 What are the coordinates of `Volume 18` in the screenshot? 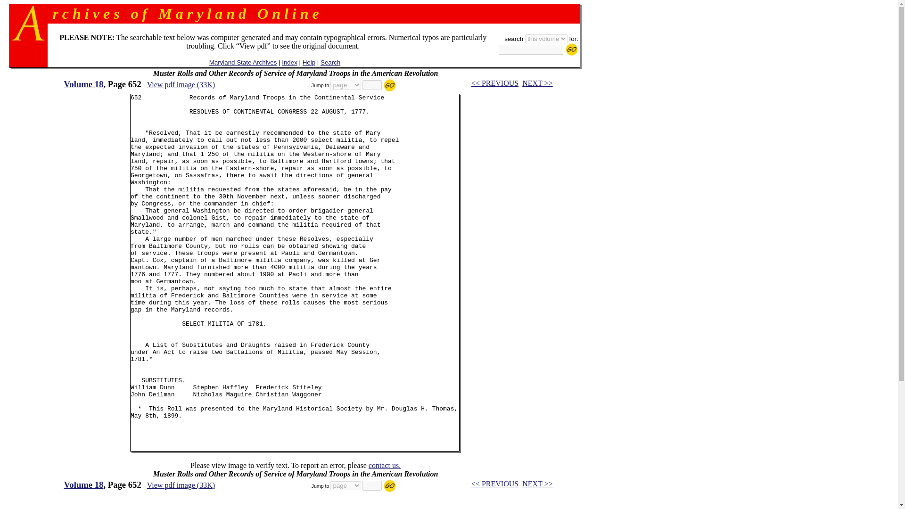 It's located at (84, 84).